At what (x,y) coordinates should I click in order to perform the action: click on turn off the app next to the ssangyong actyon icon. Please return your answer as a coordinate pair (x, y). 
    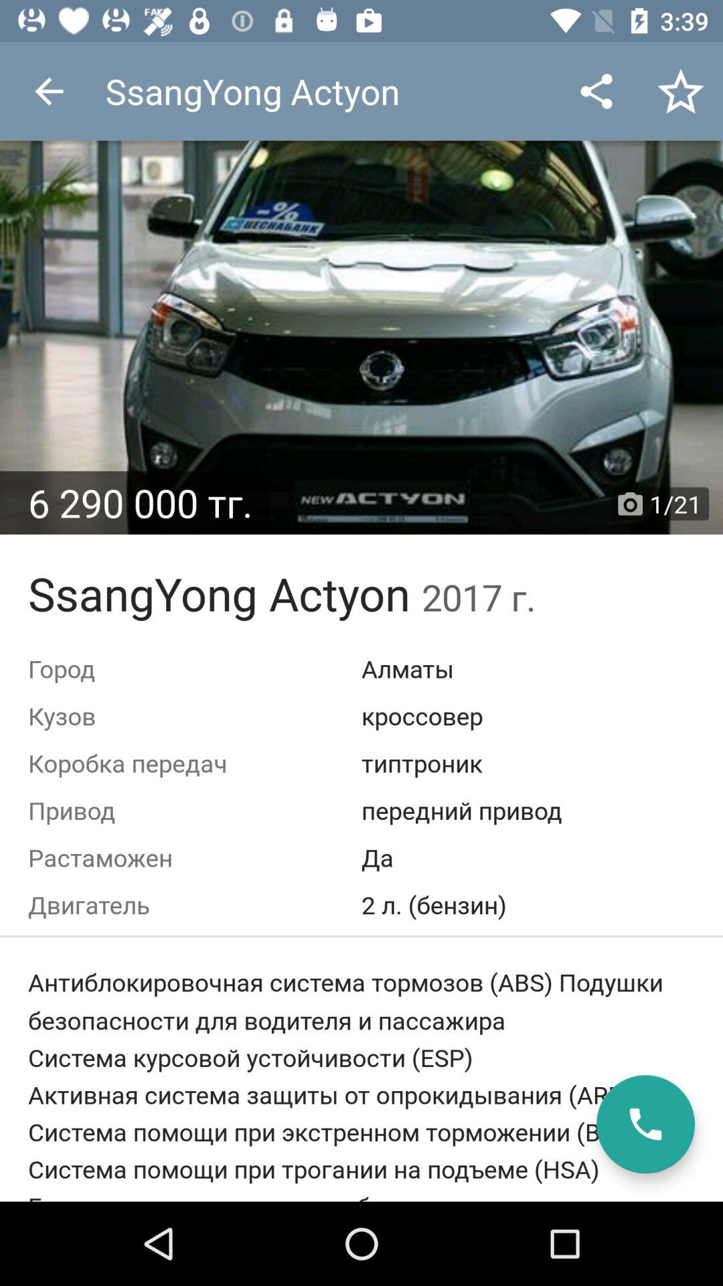
    Looking at the image, I should click on (596, 91).